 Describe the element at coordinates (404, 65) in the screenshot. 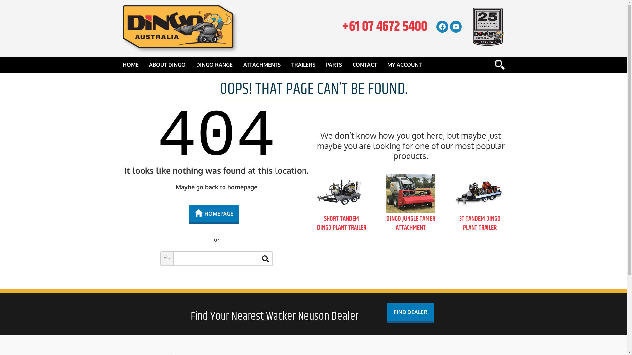

I see `MY ACCOUNT` at that location.